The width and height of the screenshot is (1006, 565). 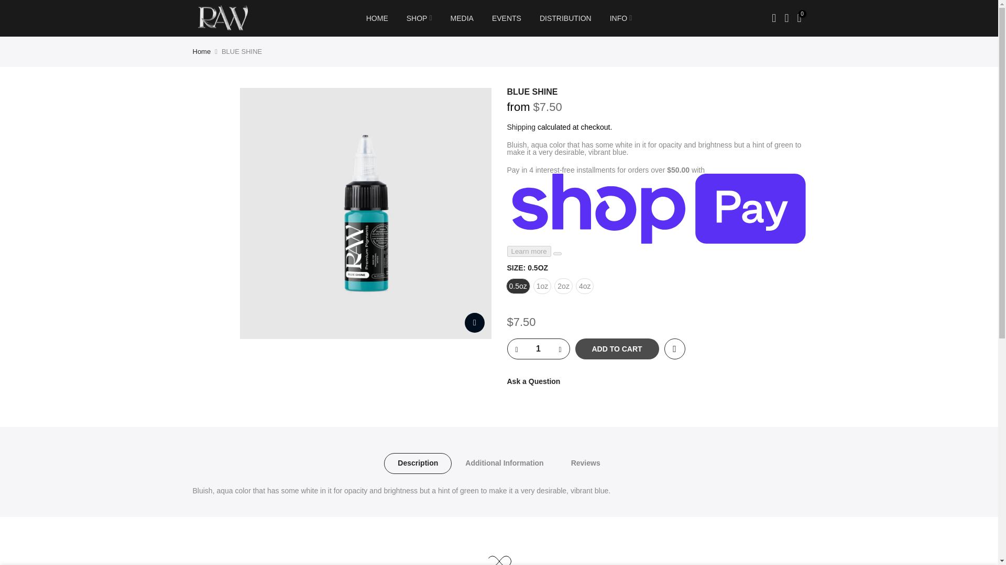 What do you see at coordinates (506, 18) in the screenshot?
I see `EVENTS` at bounding box center [506, 18].